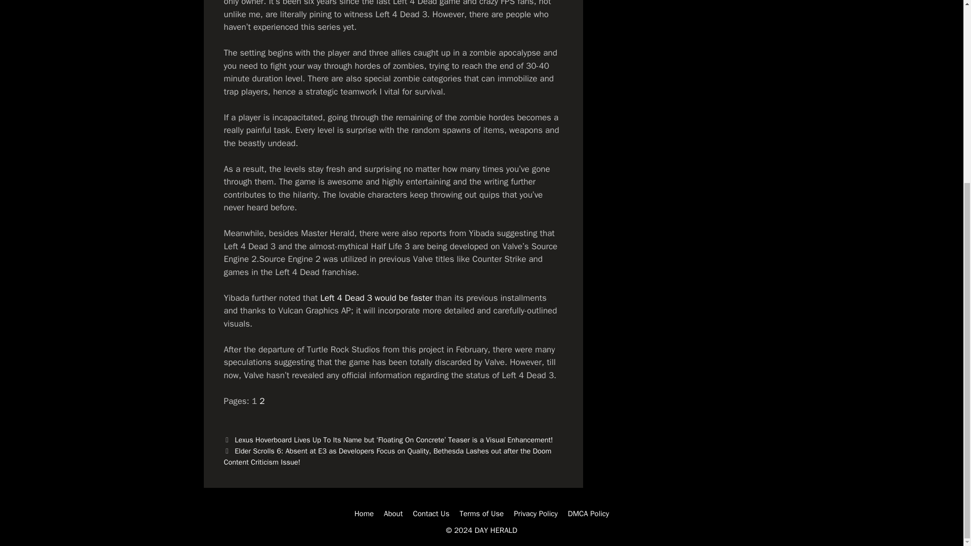  I want to click on Contact Us, so click(431, 513).